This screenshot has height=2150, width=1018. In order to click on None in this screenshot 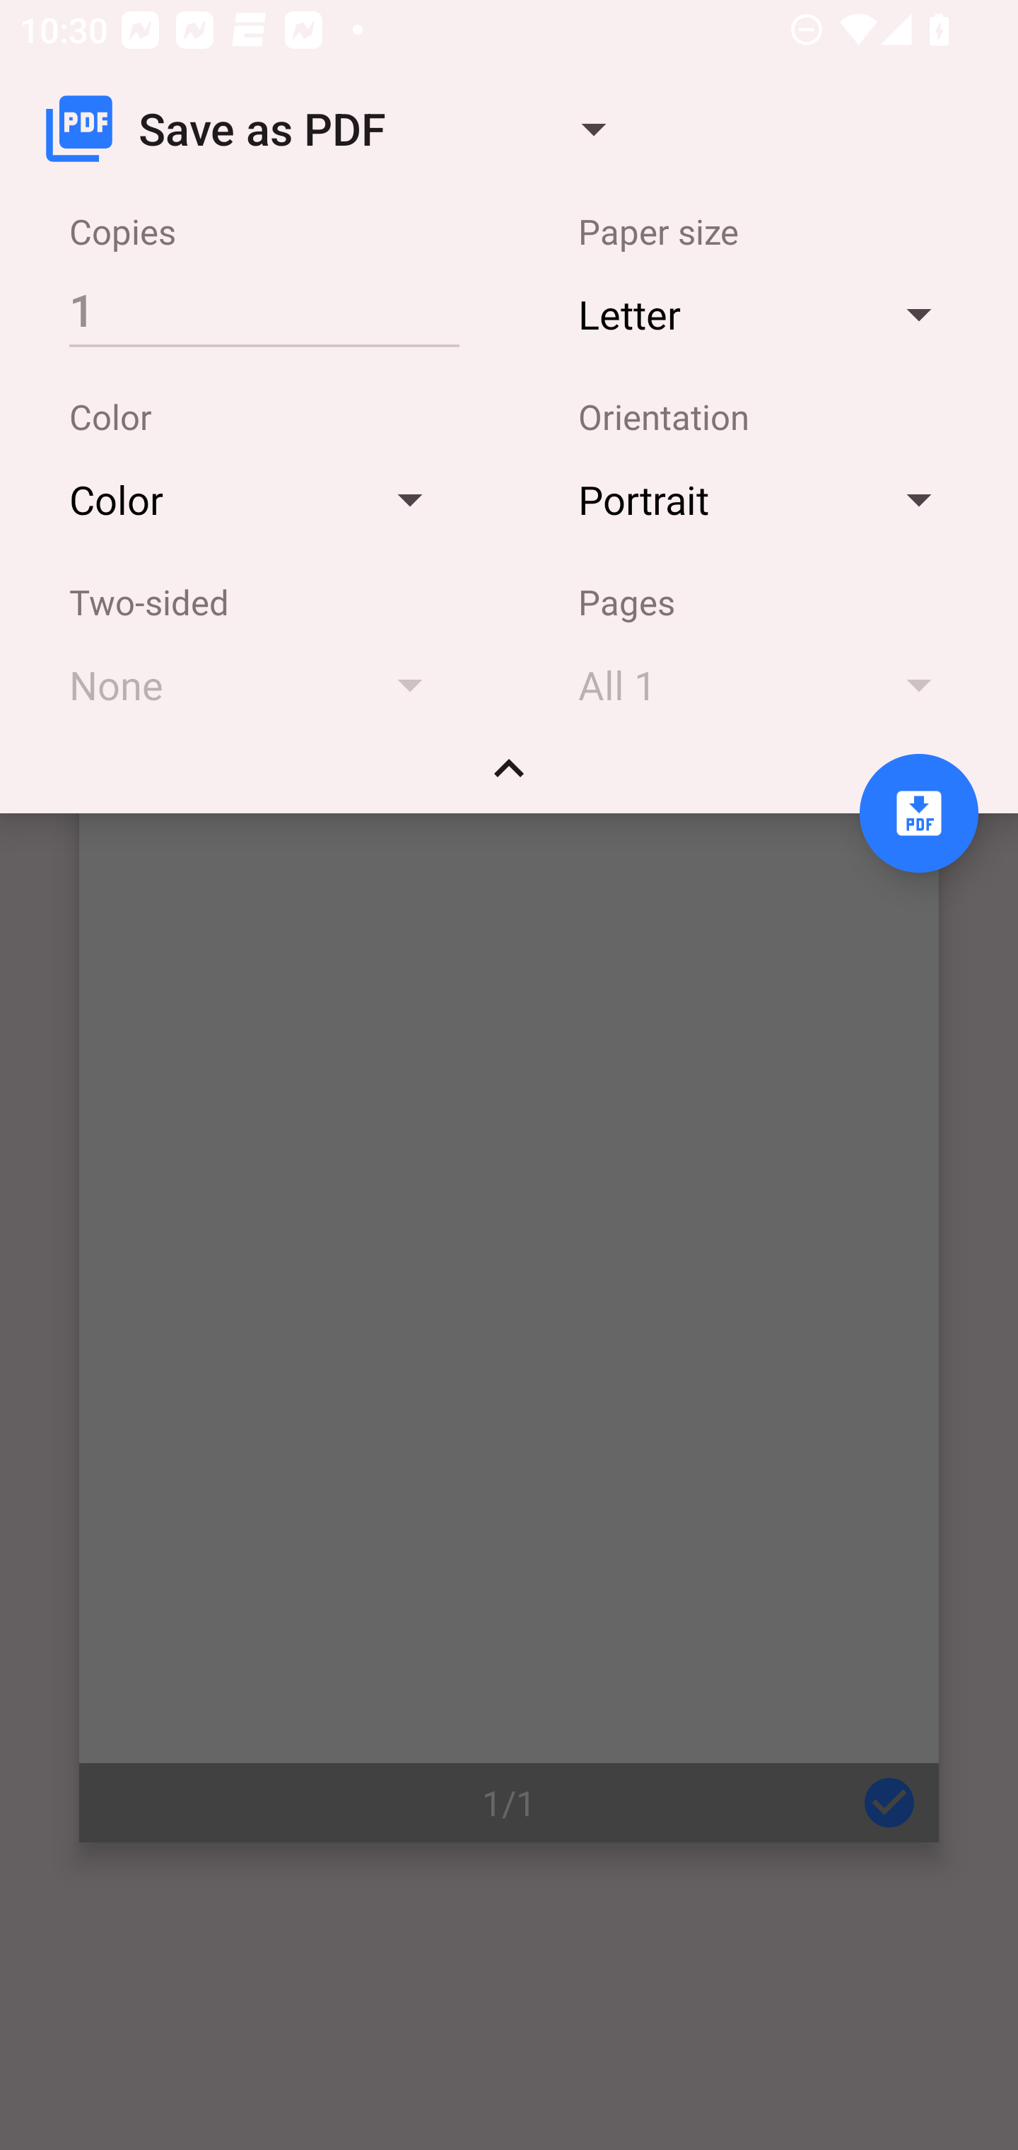, I will do `click(259, 685)`.